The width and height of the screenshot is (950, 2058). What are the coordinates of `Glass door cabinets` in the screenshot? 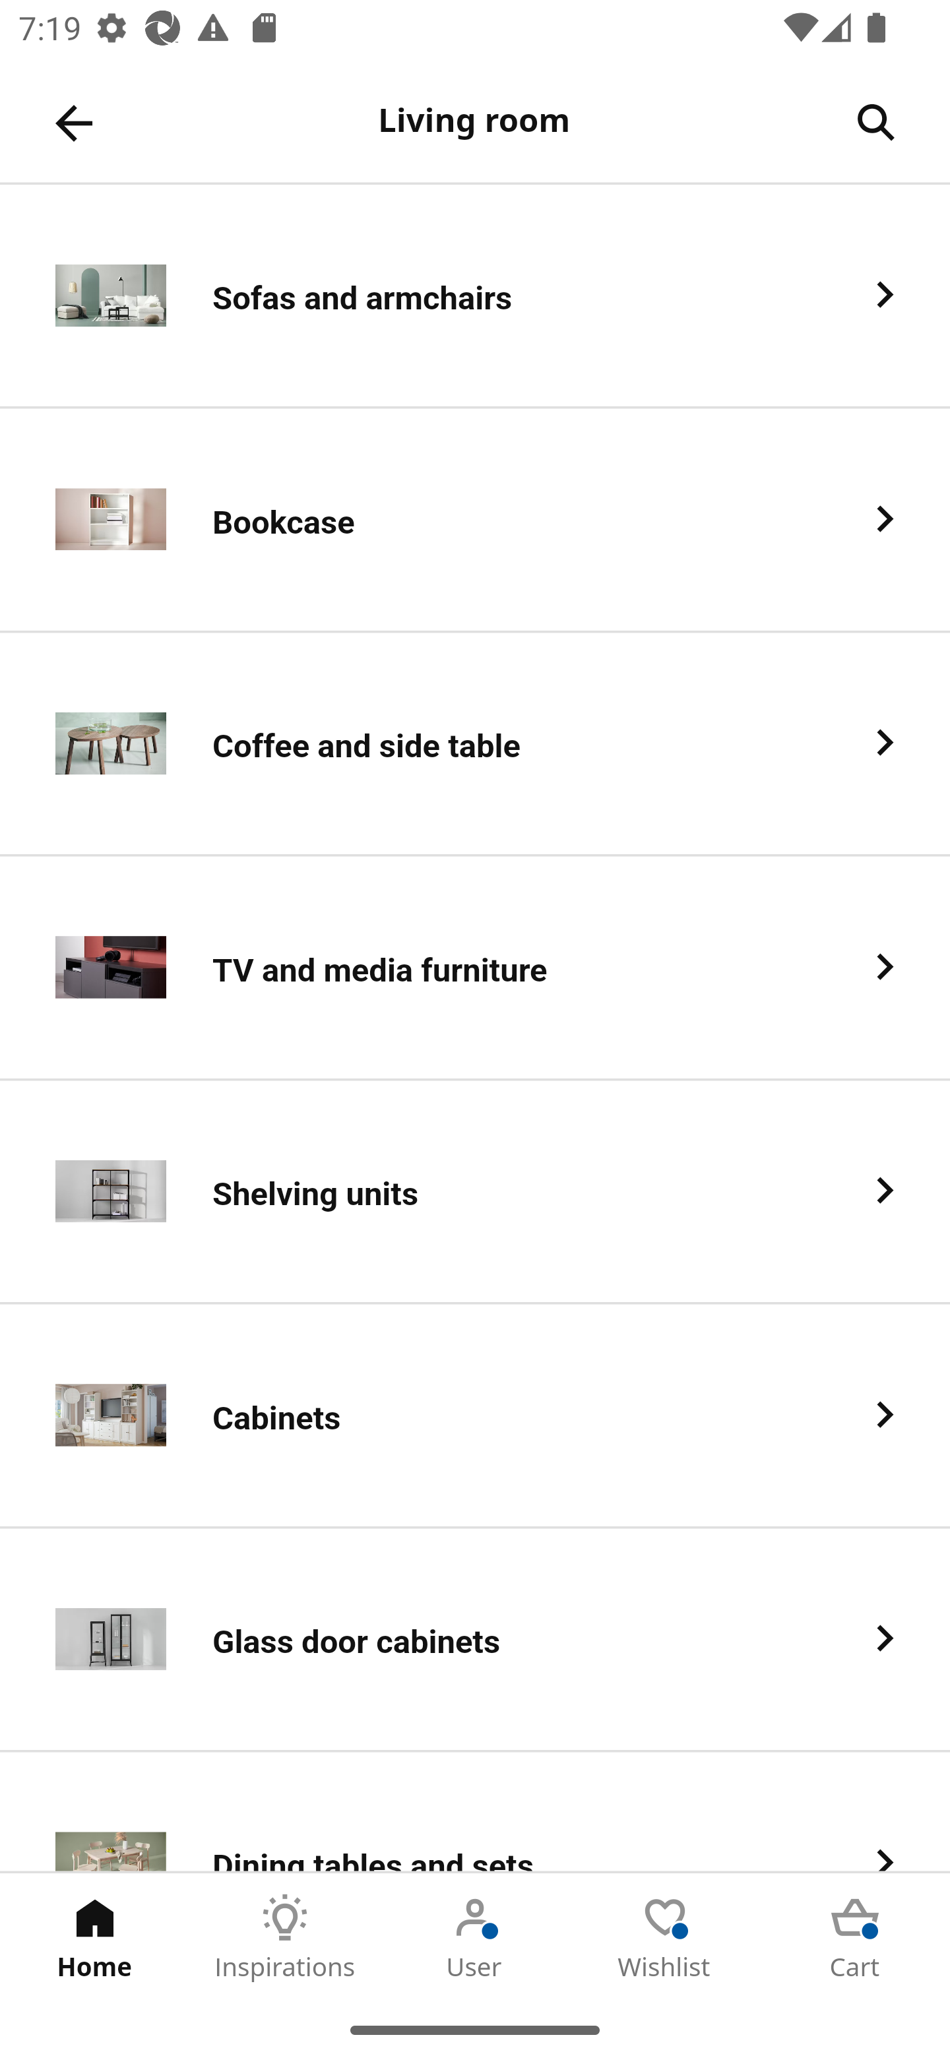 It's located at (475, 1641).